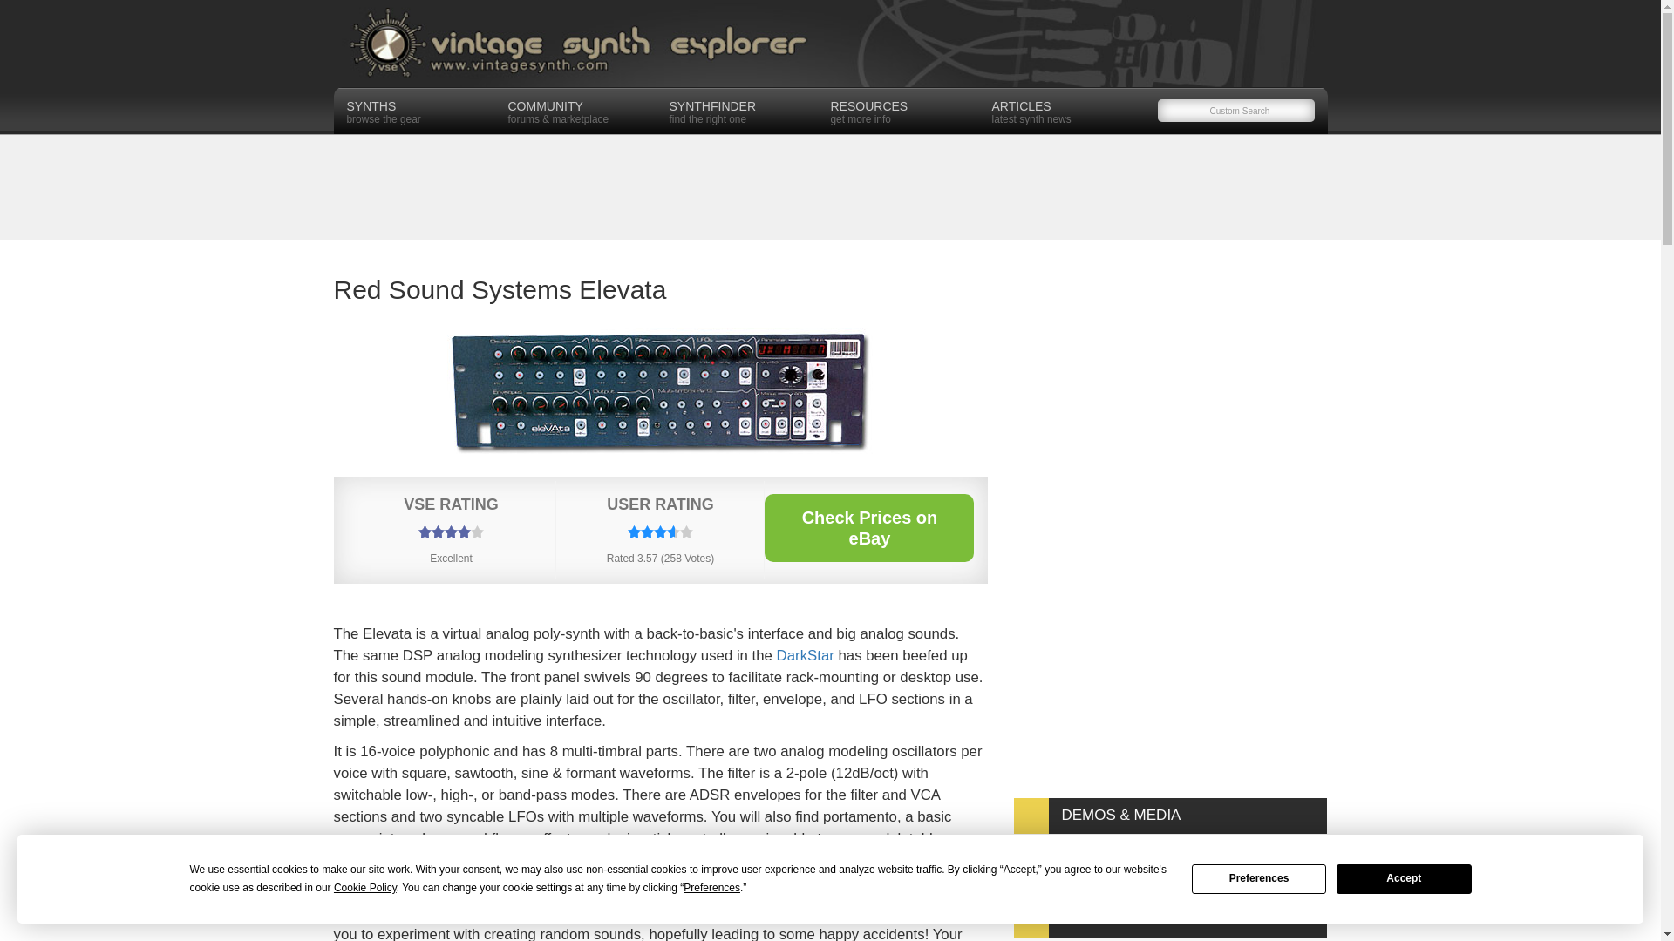  I want to click on Skip to main content, so click(805, 655).